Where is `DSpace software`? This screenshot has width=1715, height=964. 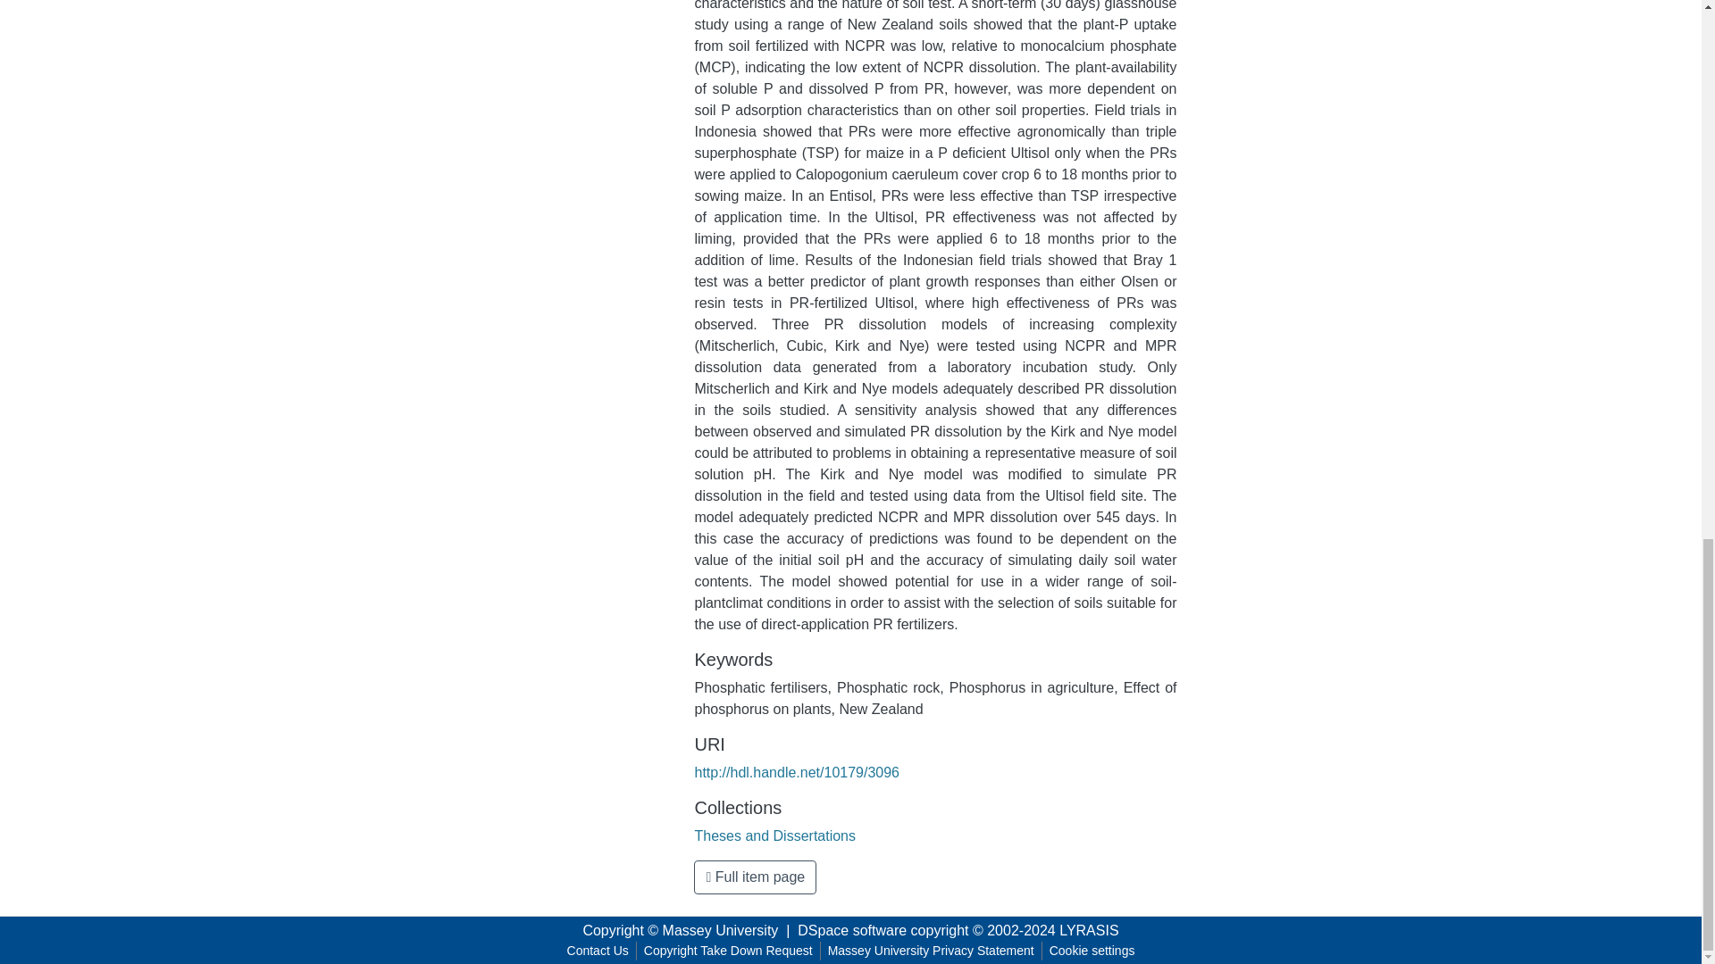 DSpace software is located at coordinates (852, 930).